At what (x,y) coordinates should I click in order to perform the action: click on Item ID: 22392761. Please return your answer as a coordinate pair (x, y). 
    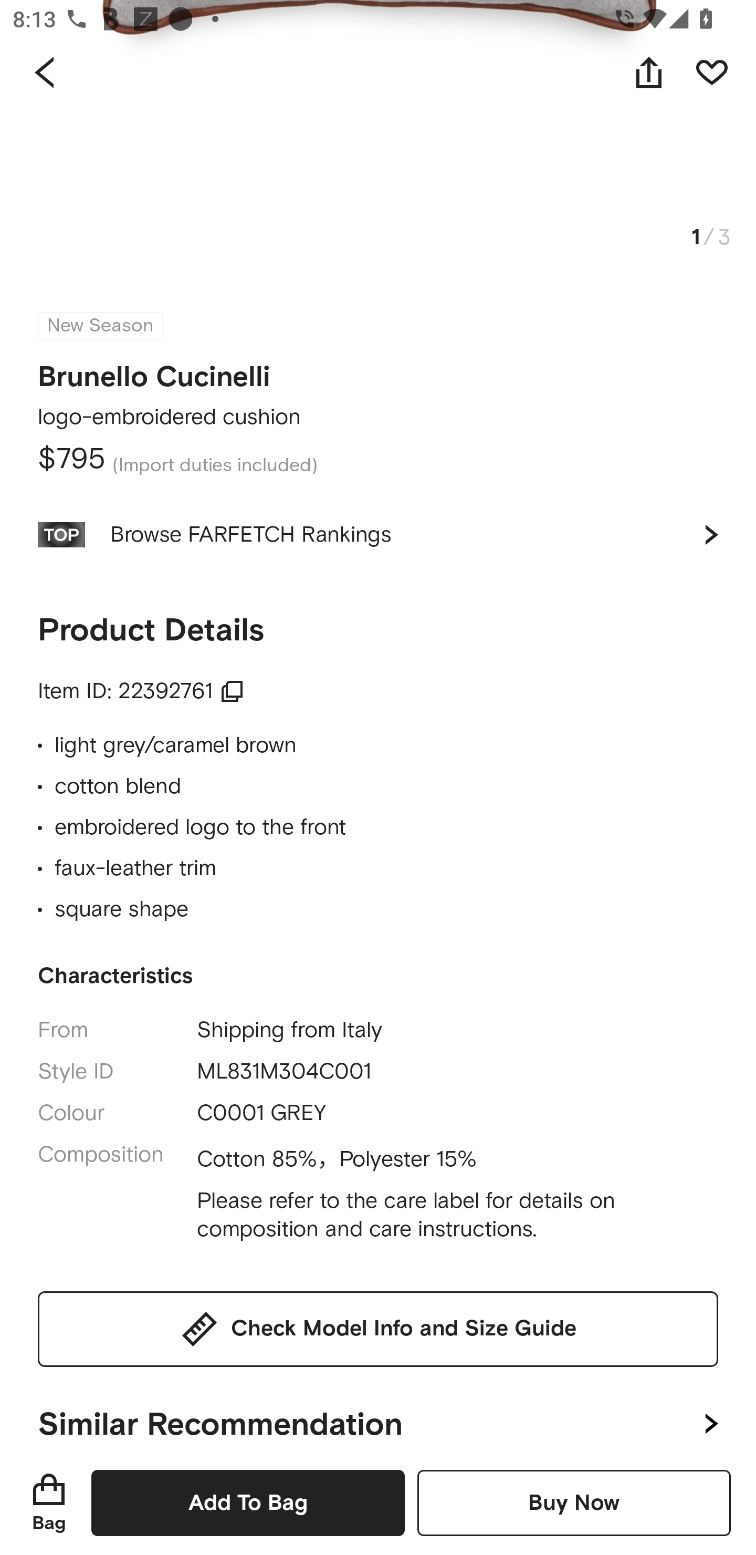
    Looking at the image, I should click on (141, 691).